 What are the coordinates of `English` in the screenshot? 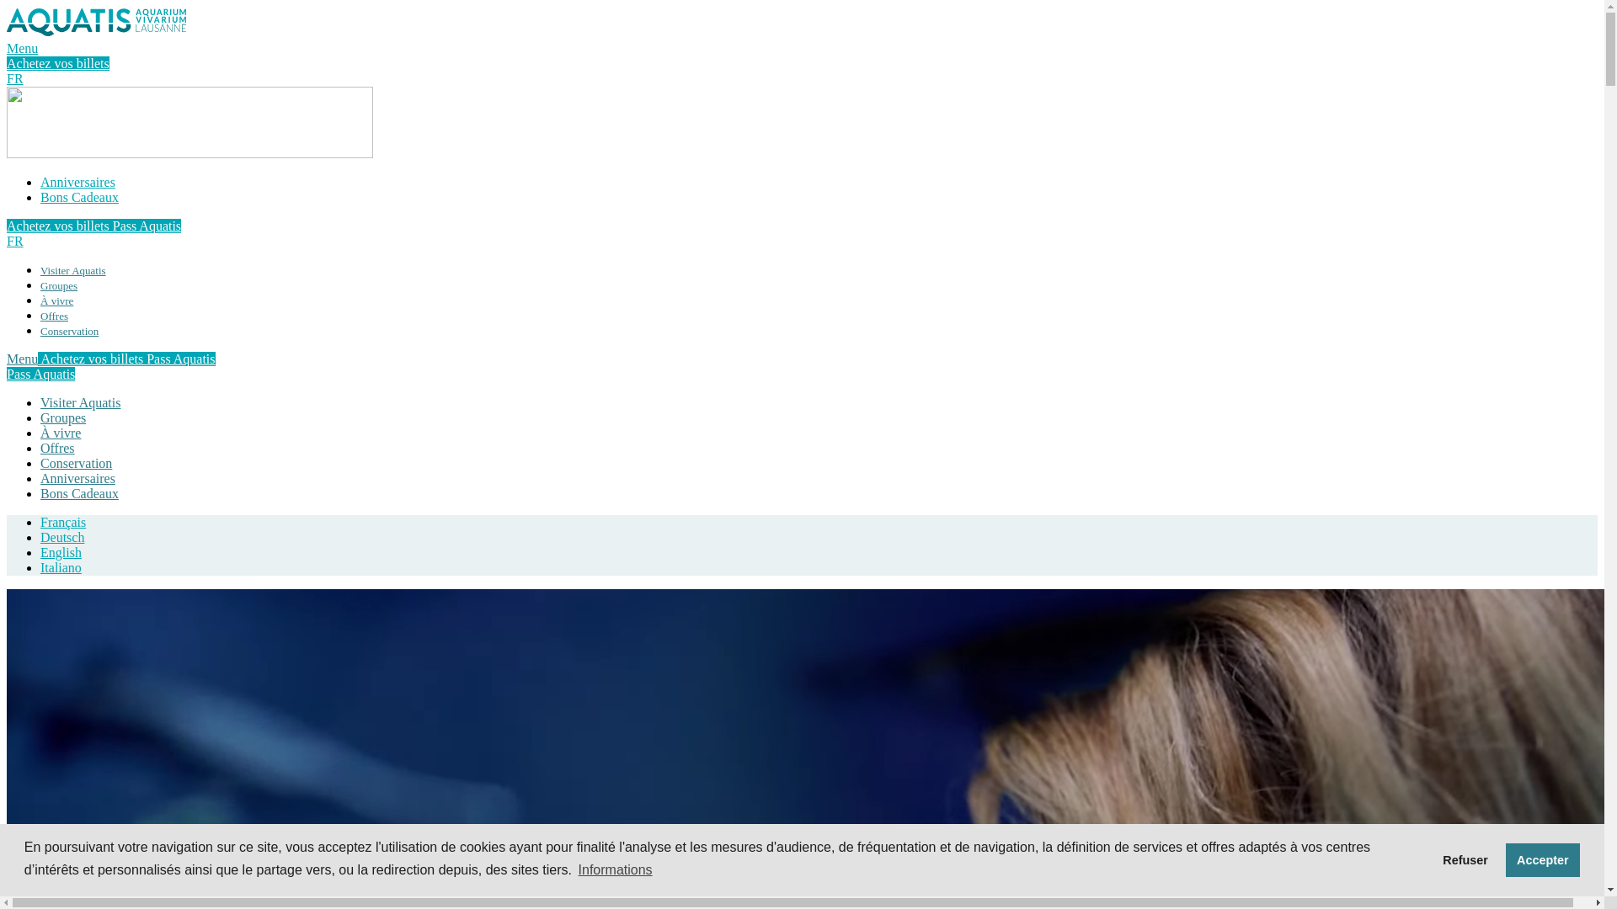 It's located at (61, 552).